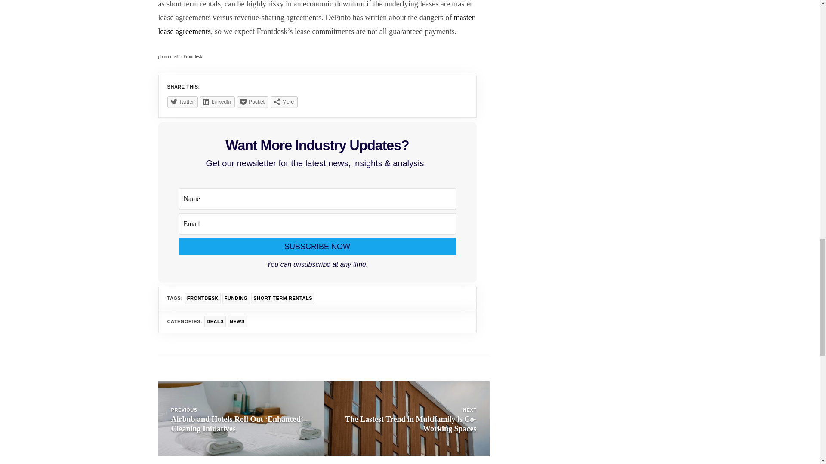 This screenshot has width=826, height=464. I want to click on master lease agreements, so click(316, 24).